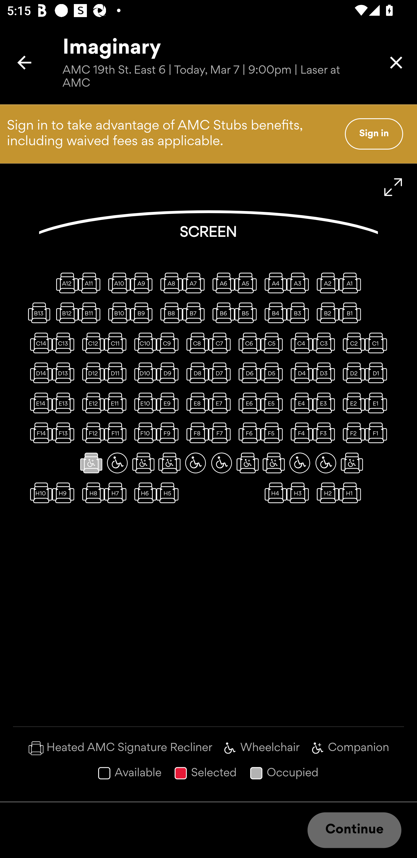 This screenshot has width=417, height=858. What do you see at coordinates (300, 403) in the screenshot?
I see `E4, Regular seat, available` at bounding box center [300, 403].